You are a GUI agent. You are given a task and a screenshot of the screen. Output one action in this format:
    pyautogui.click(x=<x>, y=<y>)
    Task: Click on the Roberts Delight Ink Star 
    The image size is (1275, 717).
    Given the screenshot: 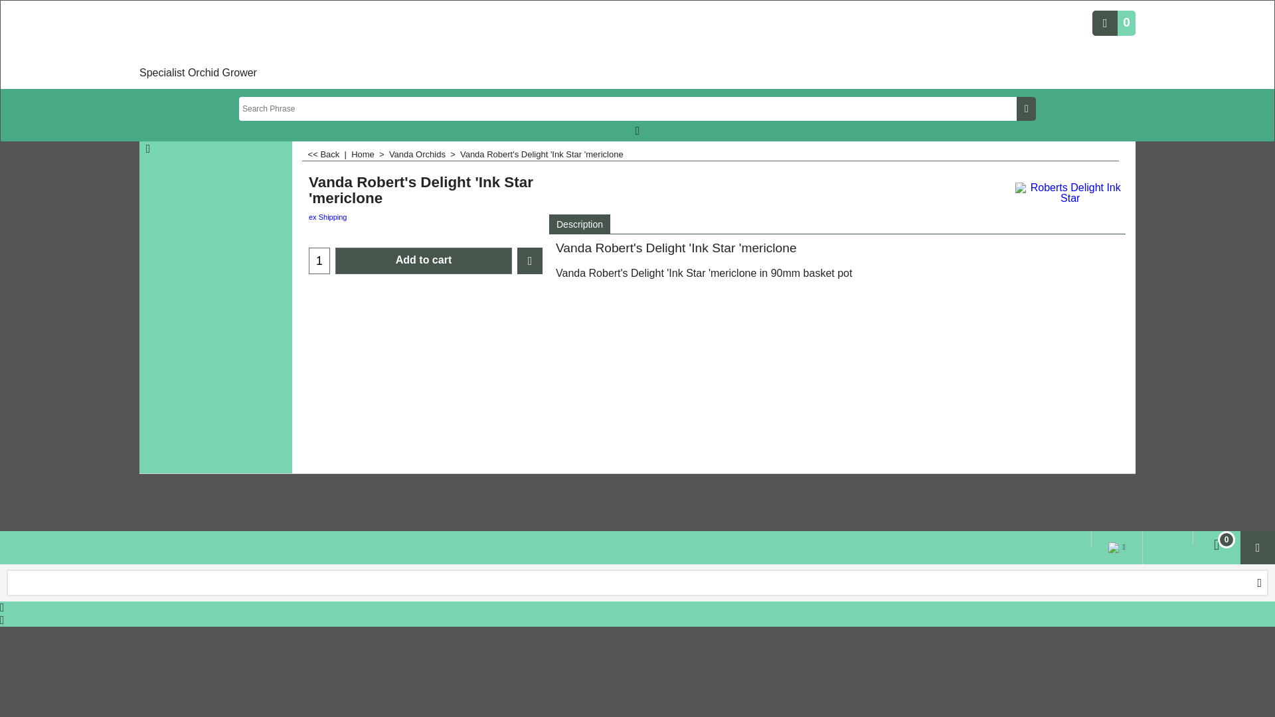 What is the action you would take?
    pyautogui.click(x=1070, y=193)
    